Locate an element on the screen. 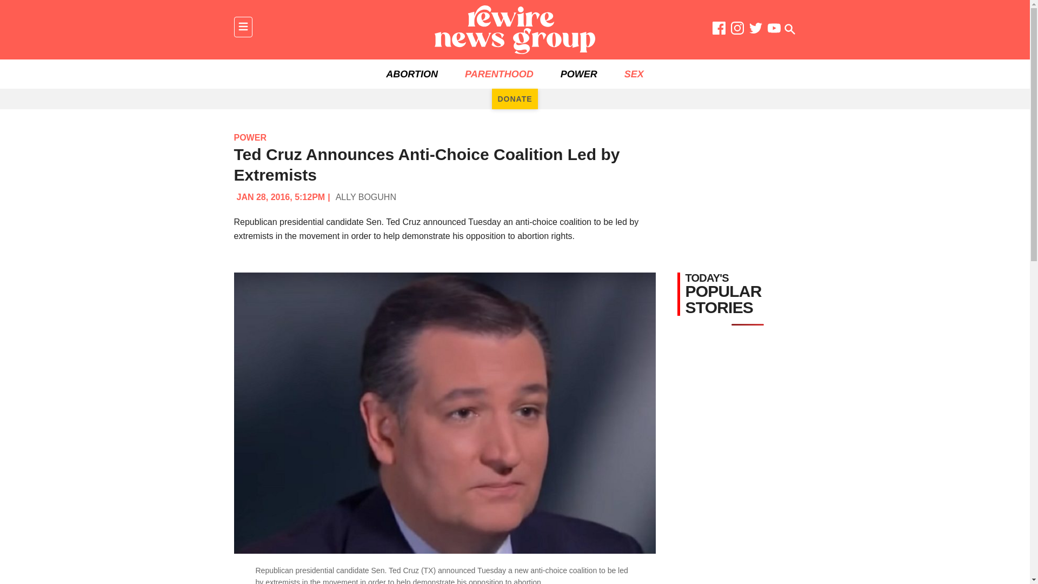  TWITTER is located at coordinates (756, 30).